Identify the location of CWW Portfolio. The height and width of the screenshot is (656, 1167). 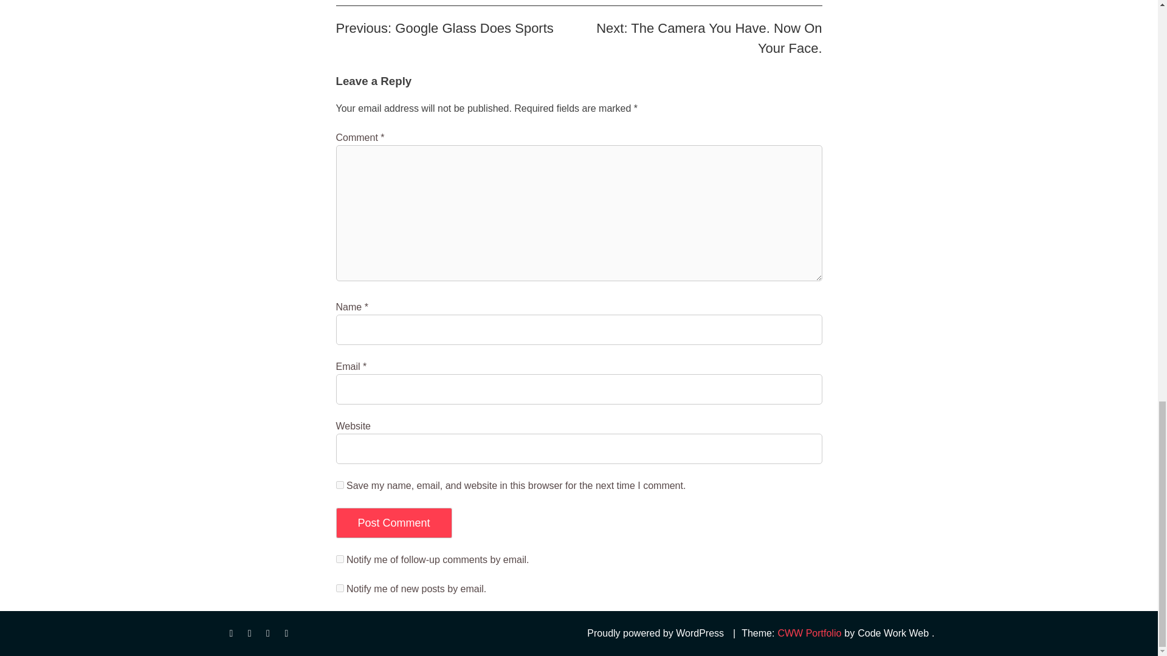
(809, 634).